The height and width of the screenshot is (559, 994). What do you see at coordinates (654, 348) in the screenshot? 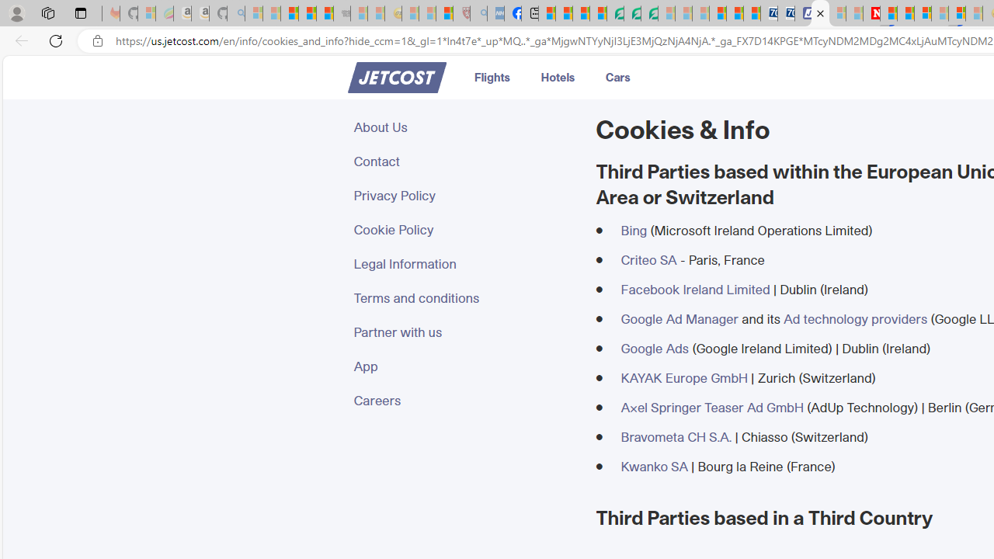
I see `Google Ads` at bounding box center [654, 348].